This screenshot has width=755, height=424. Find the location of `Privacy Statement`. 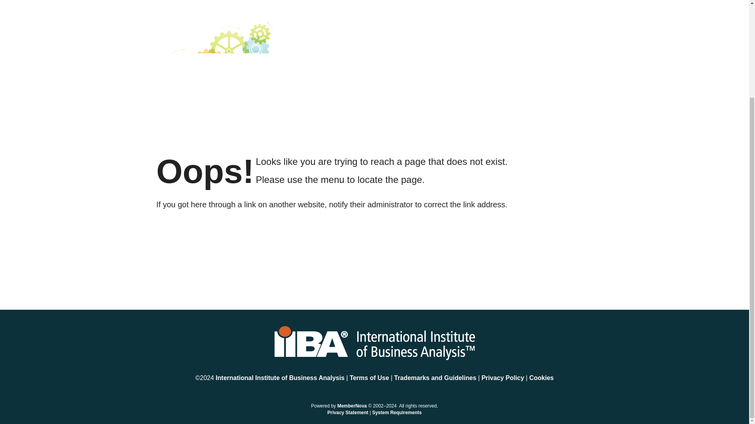

Privacy Statement is located at coordinates (348, 413).